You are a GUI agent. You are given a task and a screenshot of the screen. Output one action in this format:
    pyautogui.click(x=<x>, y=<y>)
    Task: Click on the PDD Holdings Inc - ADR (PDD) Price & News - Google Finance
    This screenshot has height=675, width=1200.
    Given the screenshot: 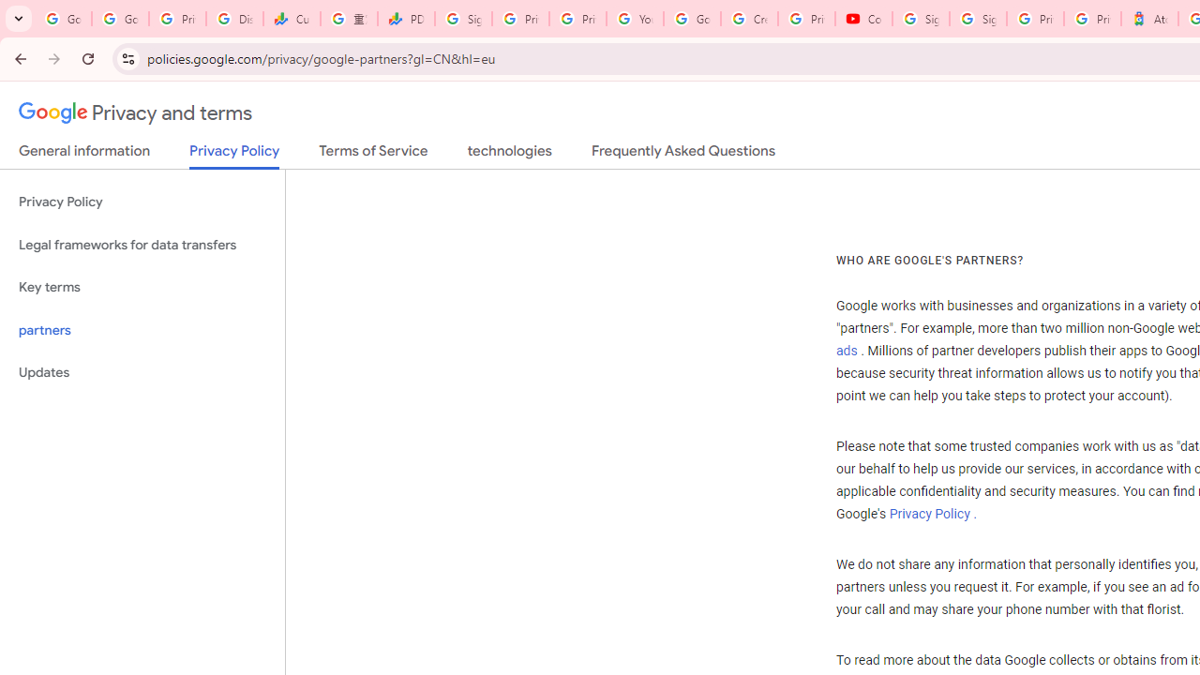 What is the action you would take?
    pyautogui.click(x=407, y=19)
    